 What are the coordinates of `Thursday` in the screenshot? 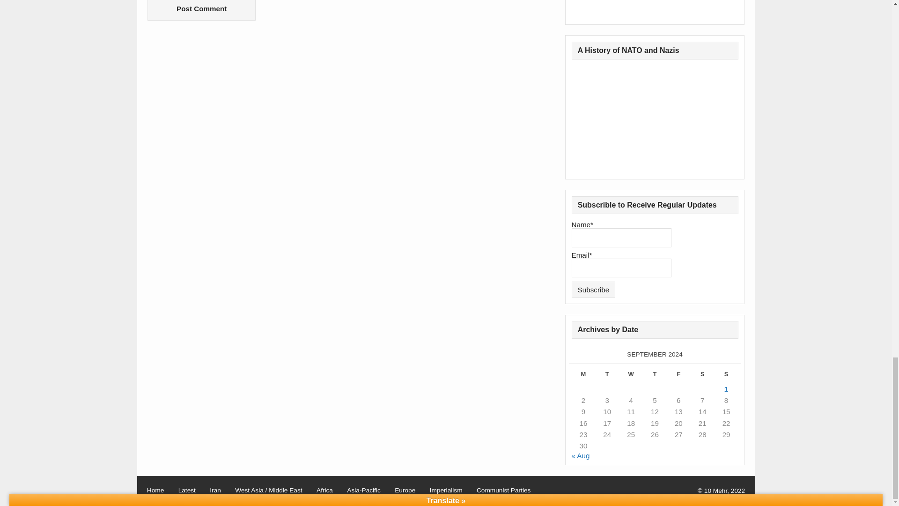 It's located at (655, 376).